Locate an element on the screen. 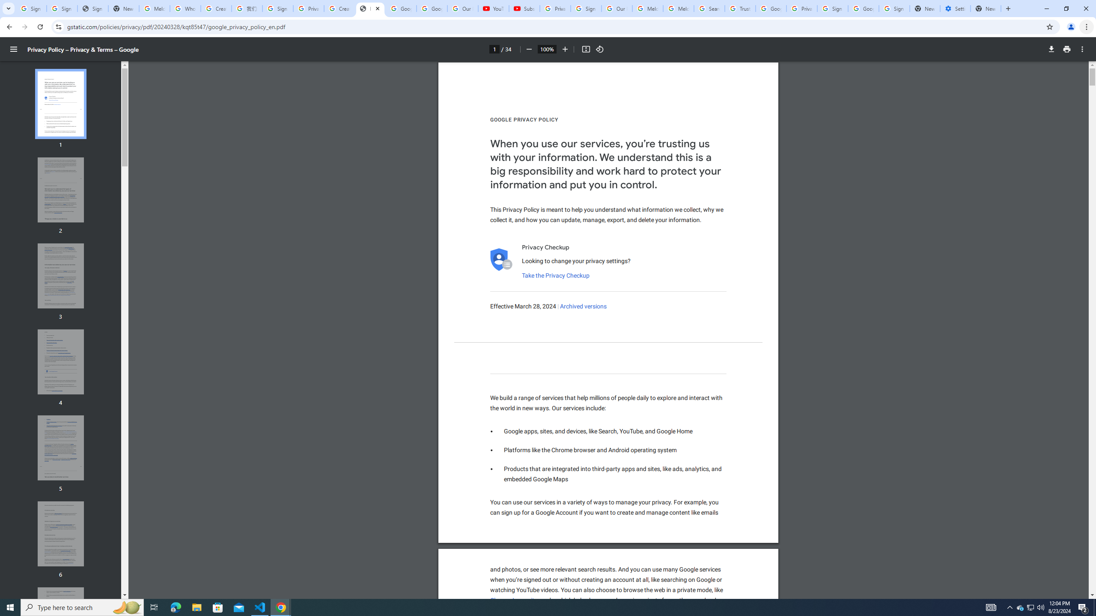 The image size is (1096, 616). Trusted Information and Content - Google Safety Center is located at coordinates (740, 9).